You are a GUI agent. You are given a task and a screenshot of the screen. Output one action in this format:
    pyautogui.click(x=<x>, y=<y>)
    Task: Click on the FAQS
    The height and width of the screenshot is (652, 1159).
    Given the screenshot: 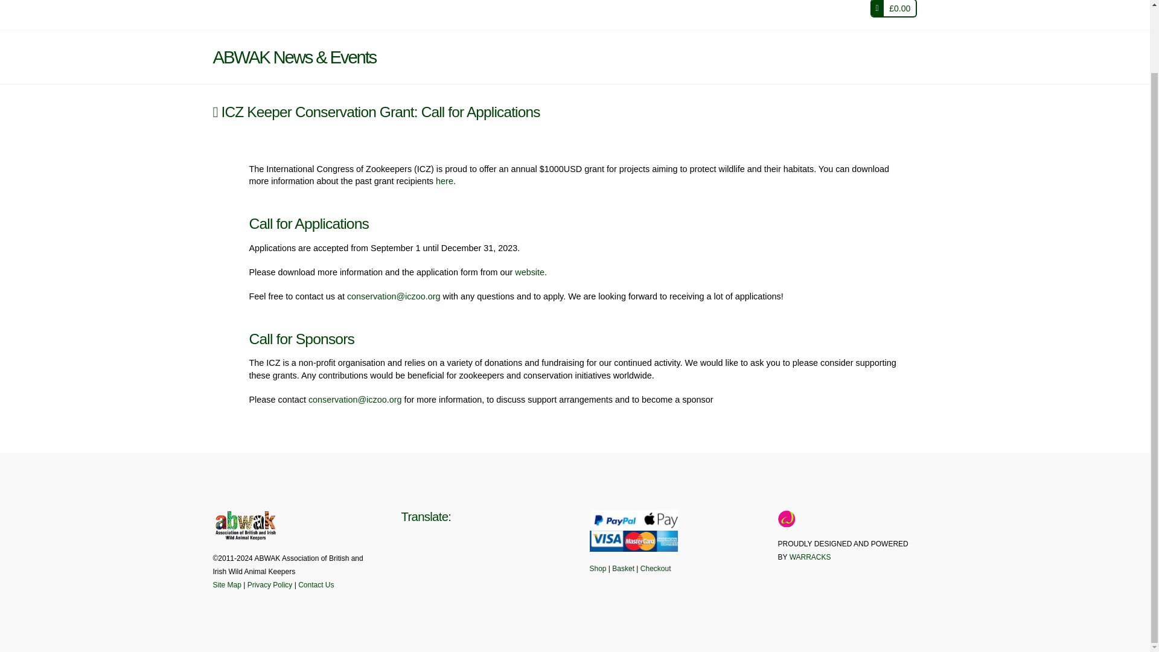 What is the action you would take?
    pyautogui.click(x=718, y=14)
    